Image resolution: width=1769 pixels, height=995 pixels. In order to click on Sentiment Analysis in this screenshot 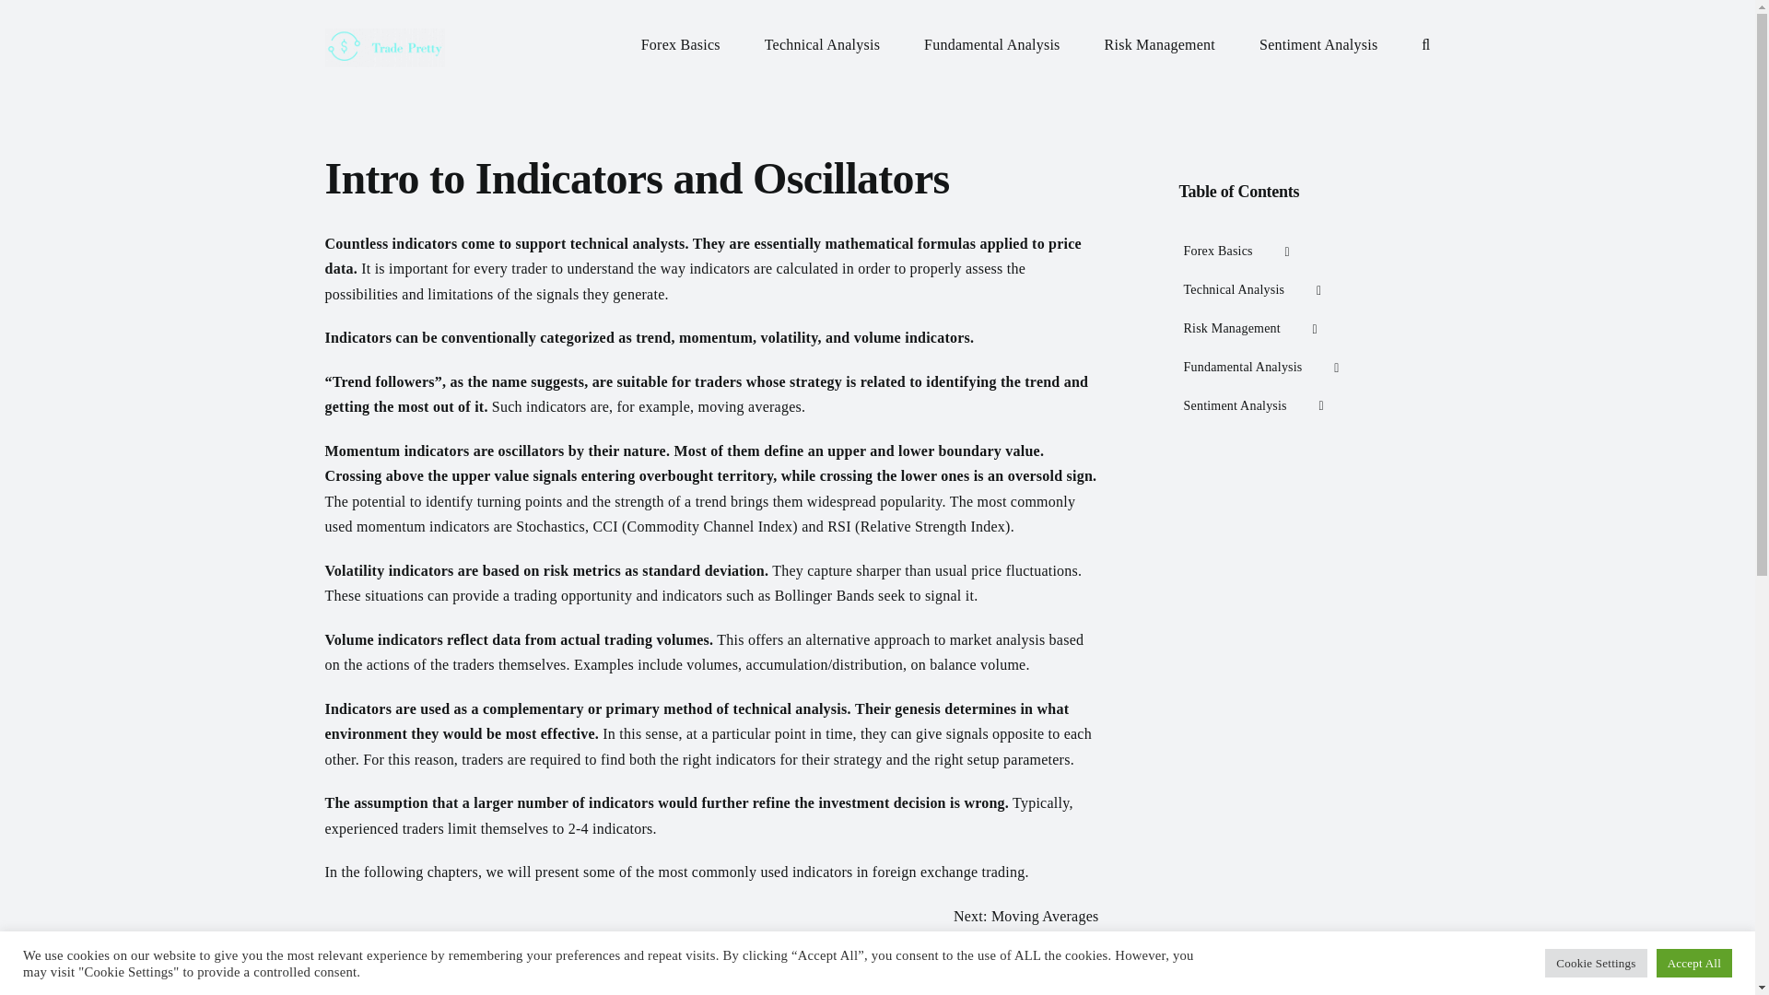, I will do `click(1318, 39)`.